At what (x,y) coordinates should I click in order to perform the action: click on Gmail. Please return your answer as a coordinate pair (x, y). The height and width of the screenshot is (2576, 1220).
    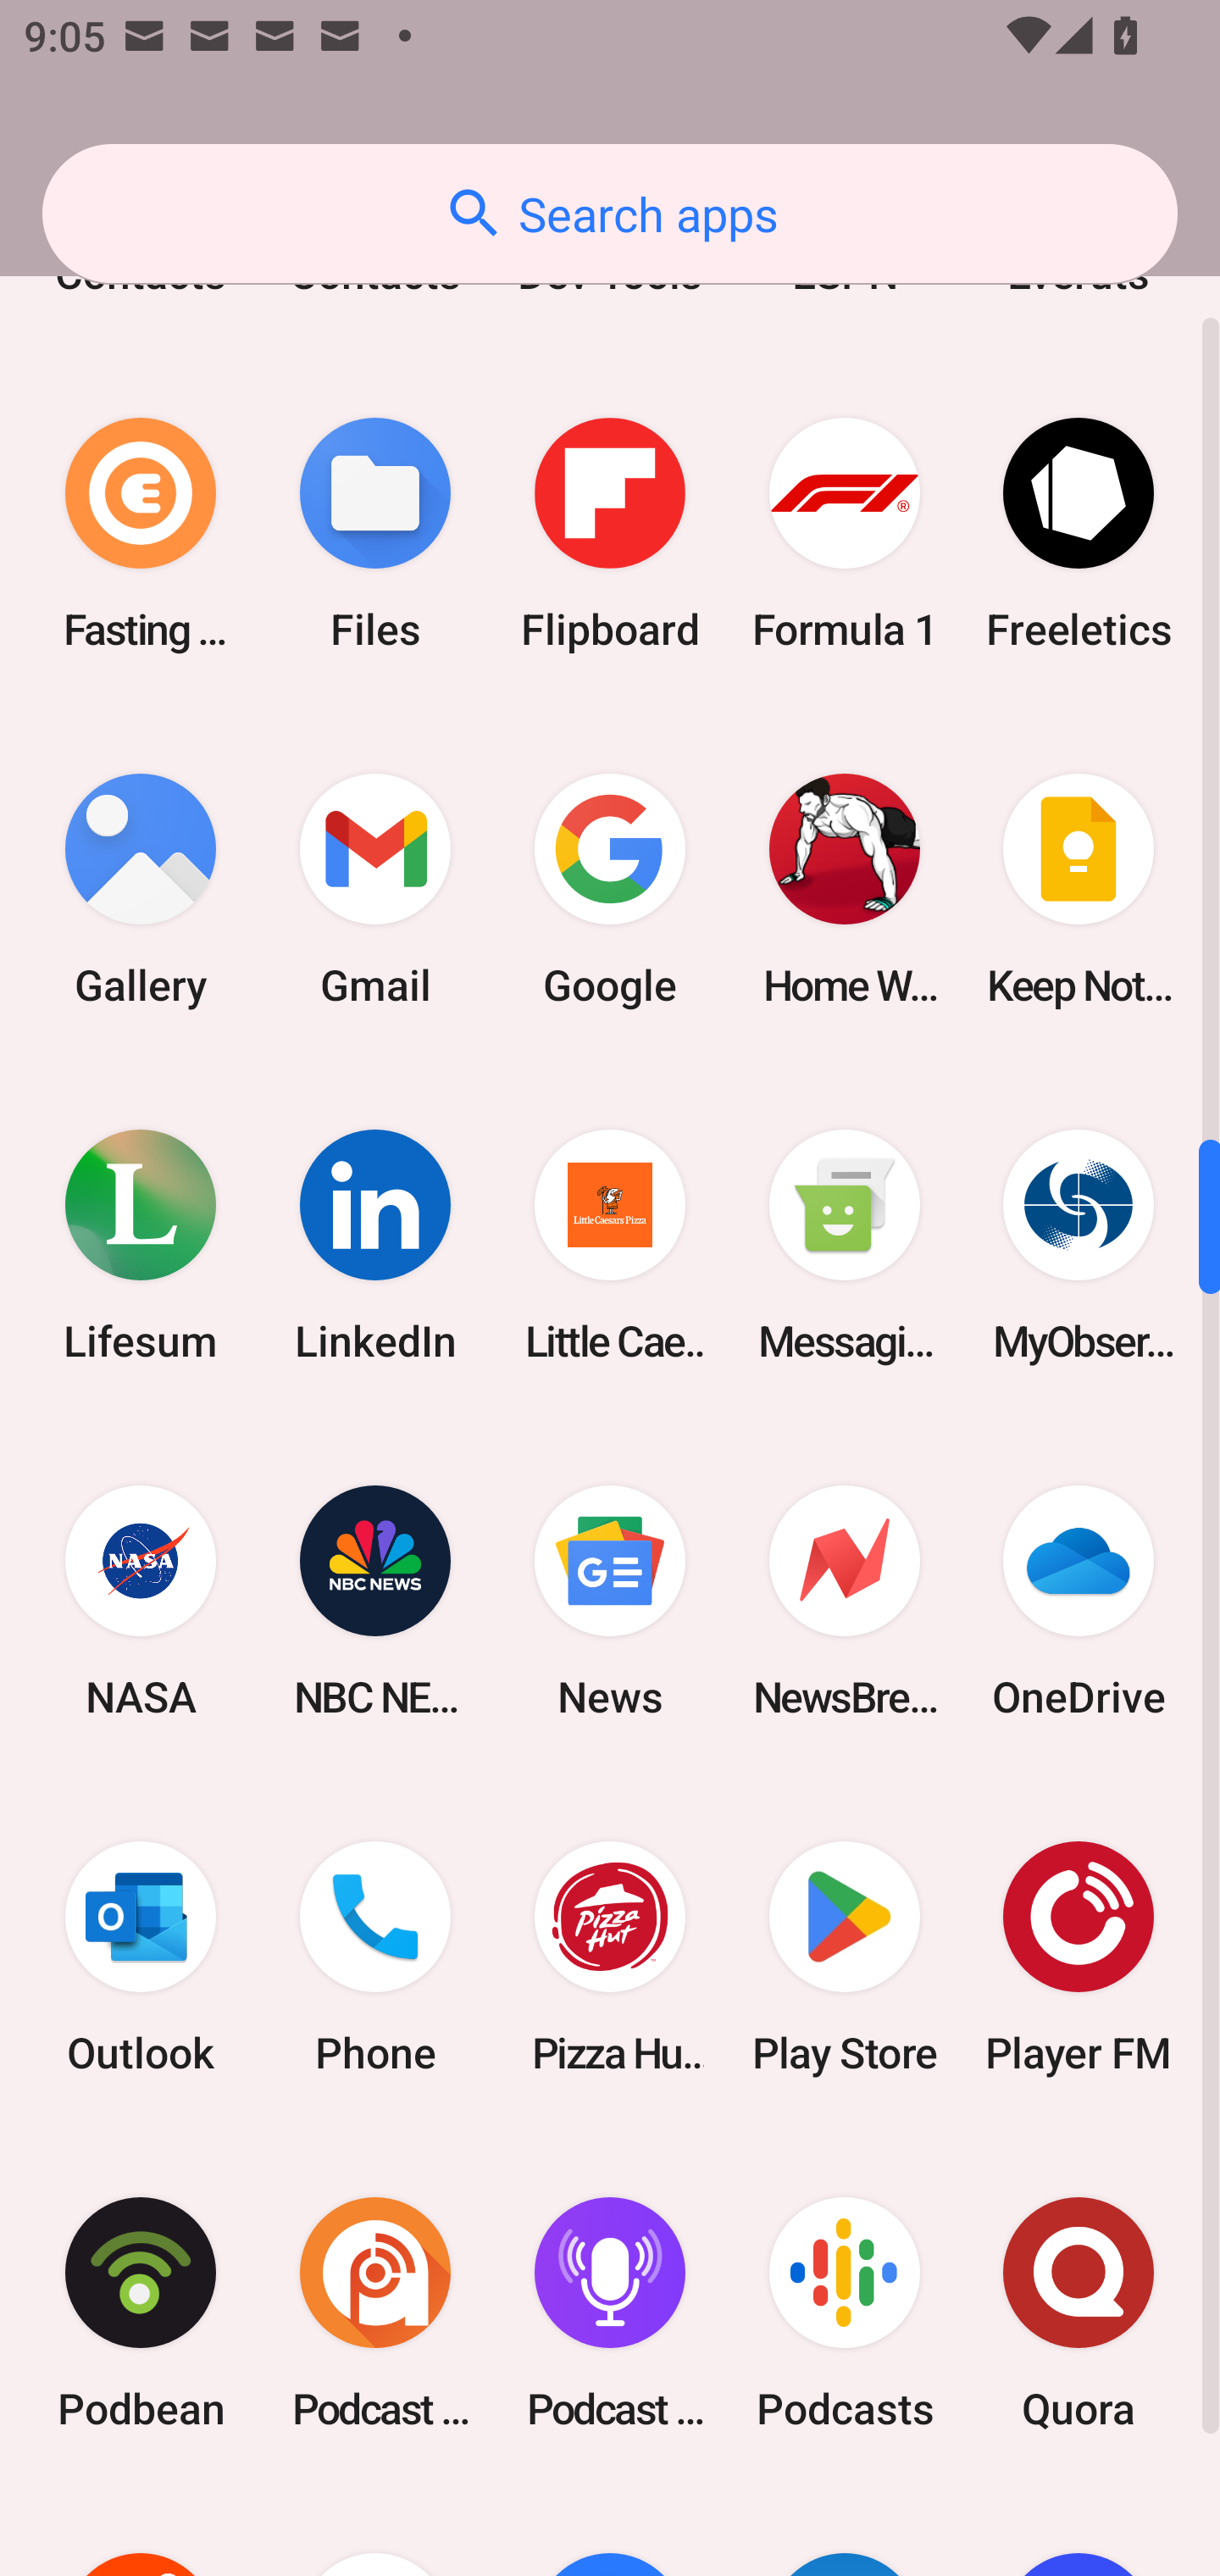
    Looking at the image, I should click on (375, 888).